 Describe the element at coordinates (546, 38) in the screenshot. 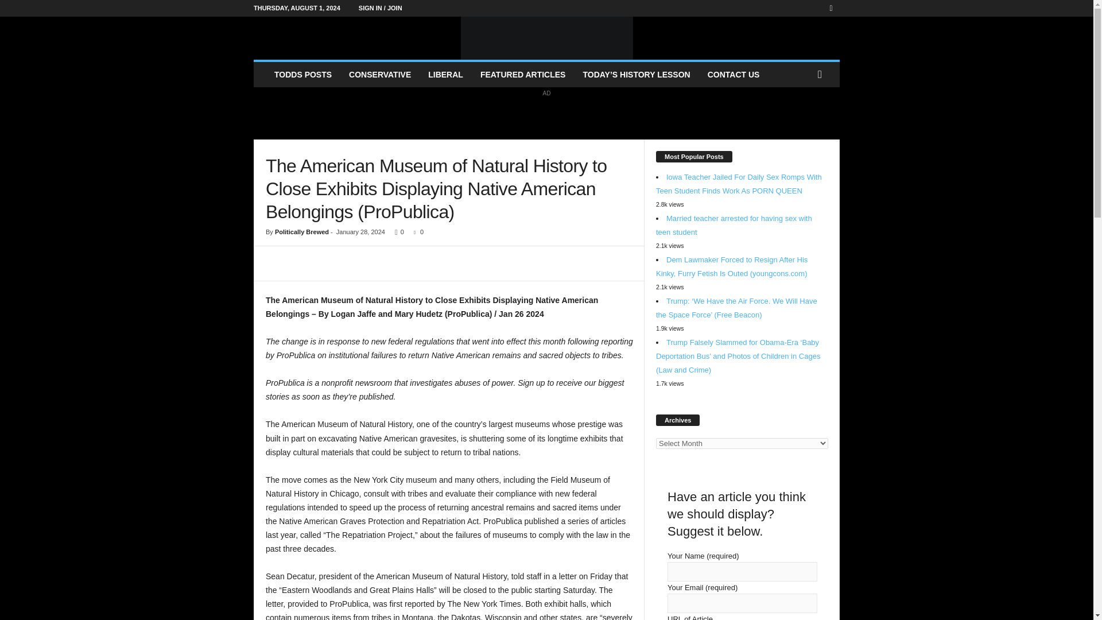

I see `Politically Brewed` at that location.